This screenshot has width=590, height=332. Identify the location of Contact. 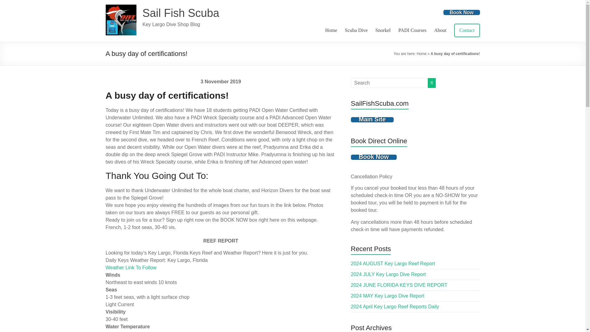
(467, 30).